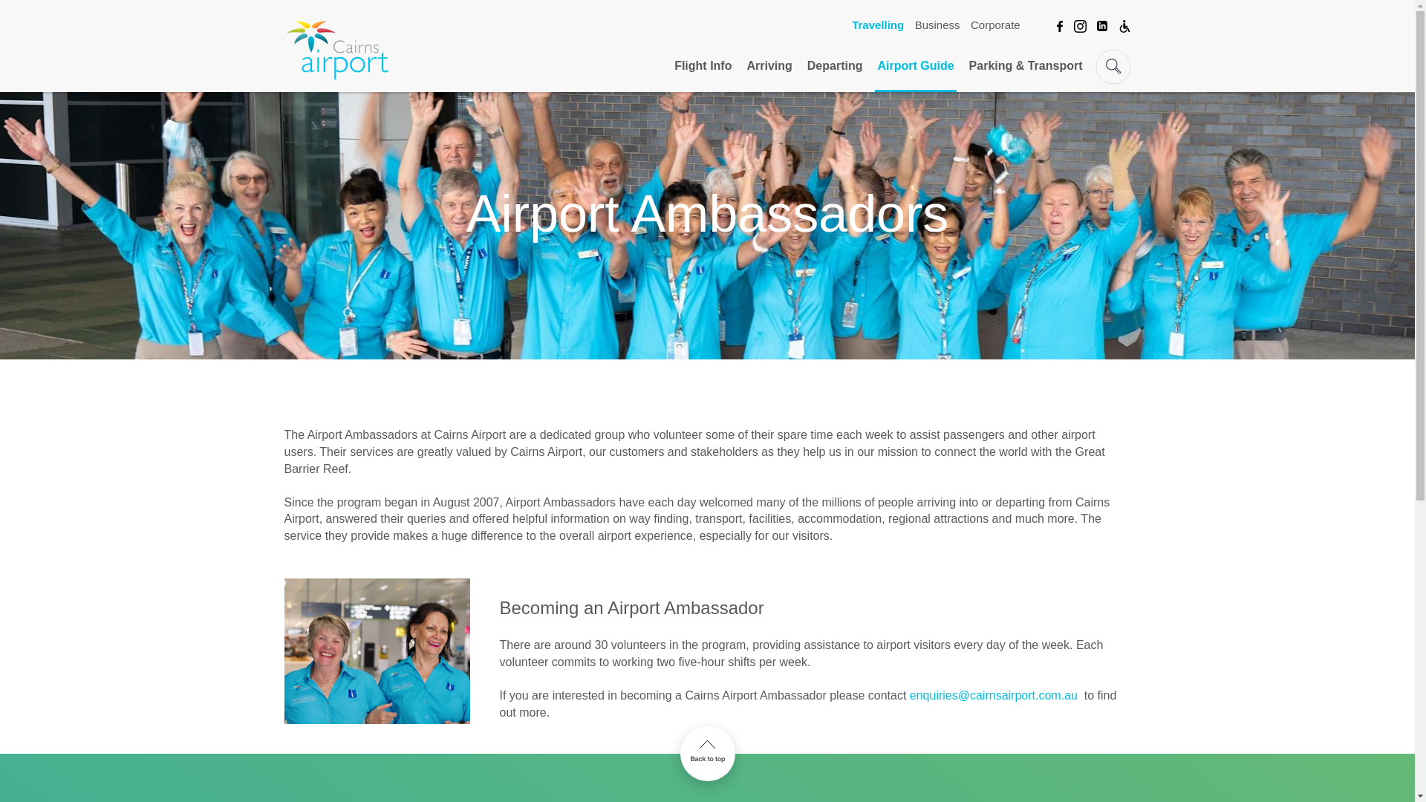 This screenshot has height=802, width=1426. Describe the element at coordinates (995, 23) in the screenshot. I see `Switch to Corporate` at that location.